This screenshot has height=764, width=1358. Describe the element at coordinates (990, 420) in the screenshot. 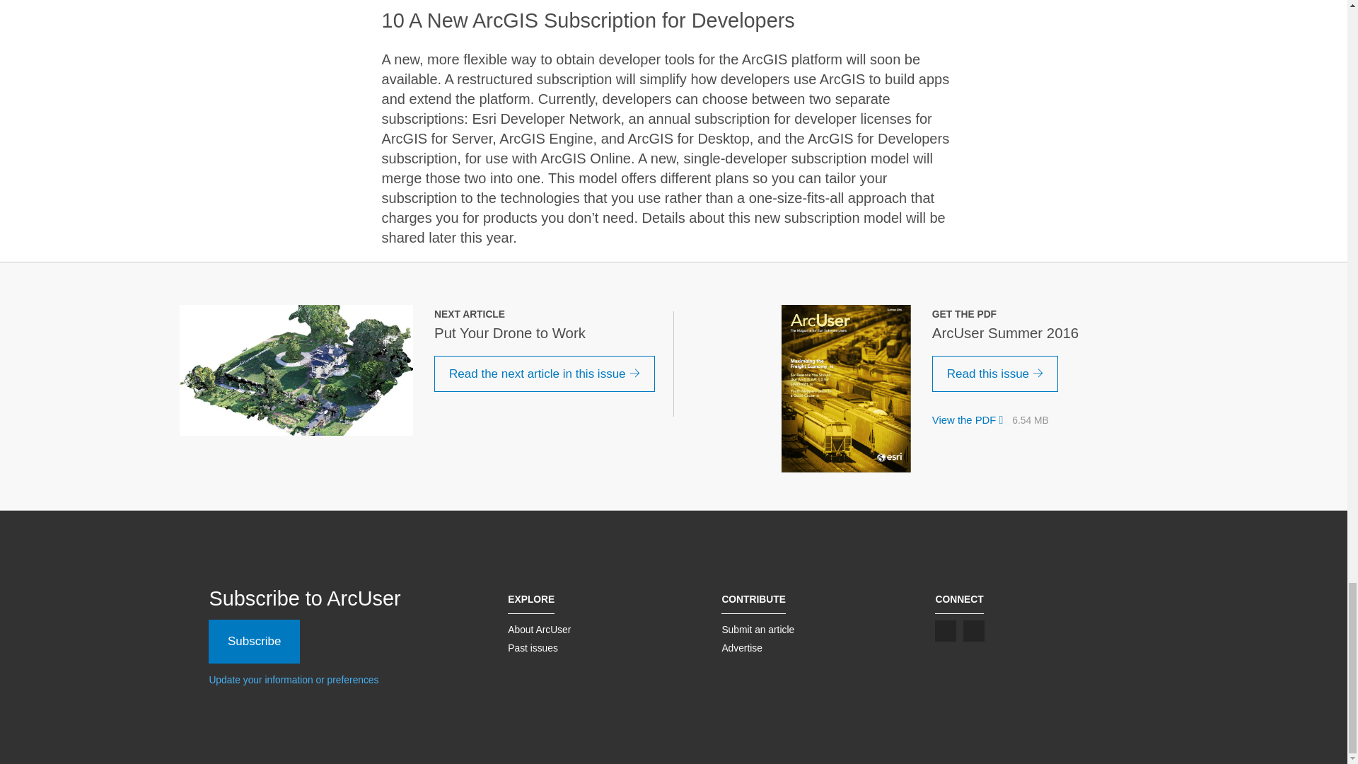

I see `View the PDF 6.54 MB` at that location.